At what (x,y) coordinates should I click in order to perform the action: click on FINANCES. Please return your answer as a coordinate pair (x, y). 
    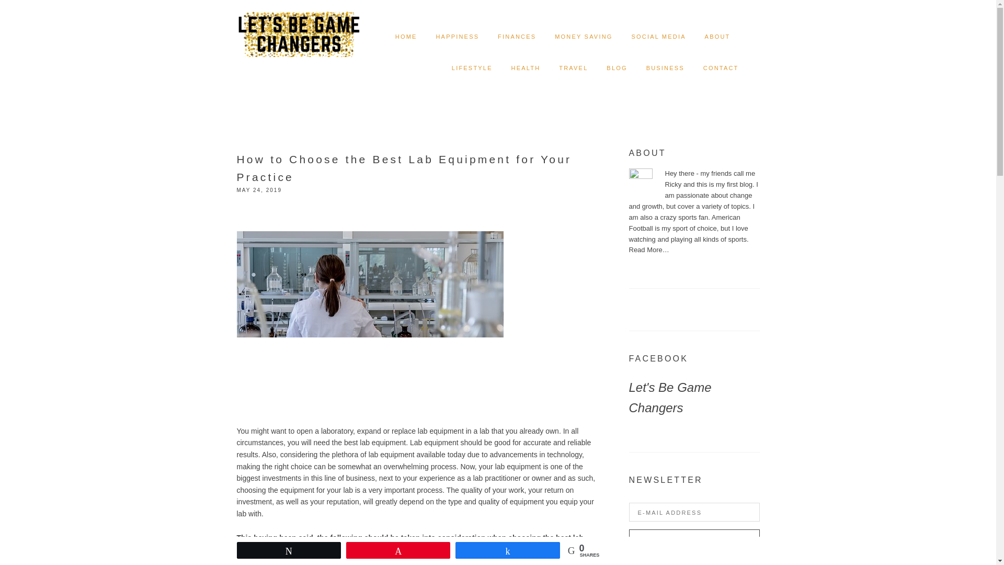
    Looking at the image, I should click on (517, 37).